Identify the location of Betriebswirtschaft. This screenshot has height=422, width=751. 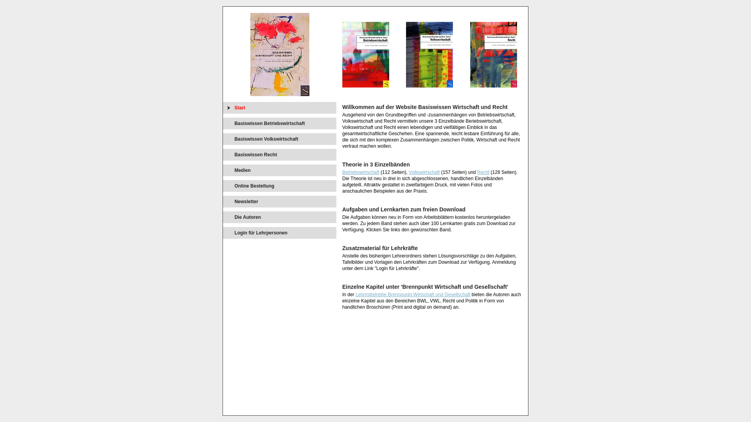
(361, 172).